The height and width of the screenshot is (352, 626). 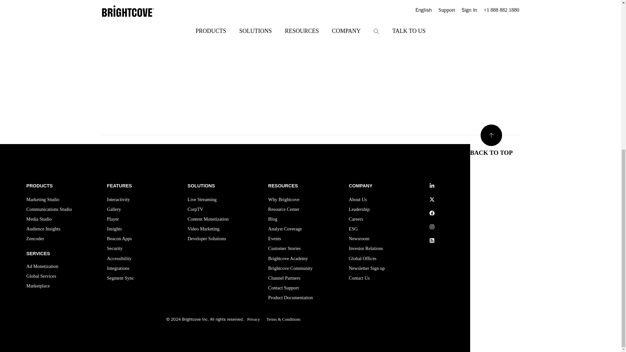 I want to click on Beacon Apps, so click(x=119, y=240).